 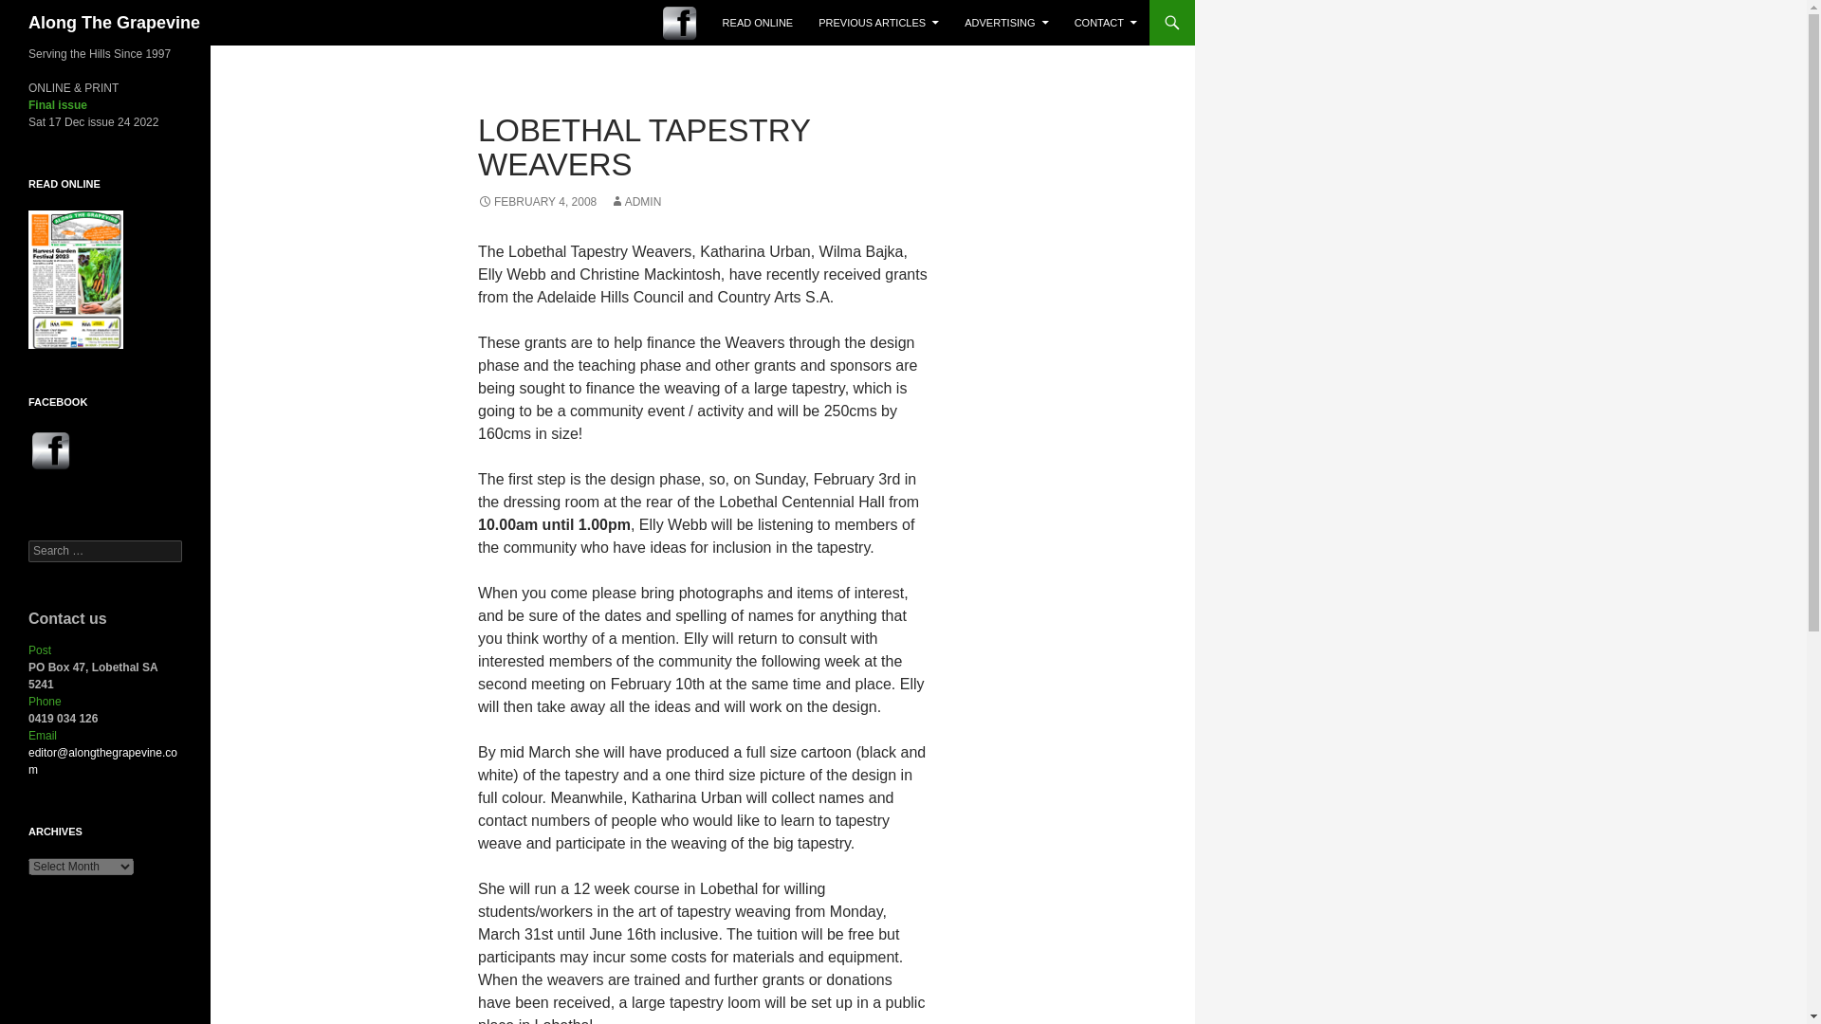 I want to click on READ ONLINE, so click(x=758, y=23).